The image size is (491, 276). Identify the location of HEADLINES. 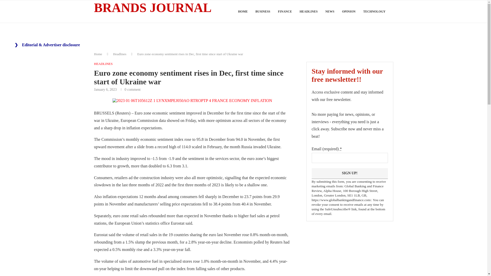
(103, 64).